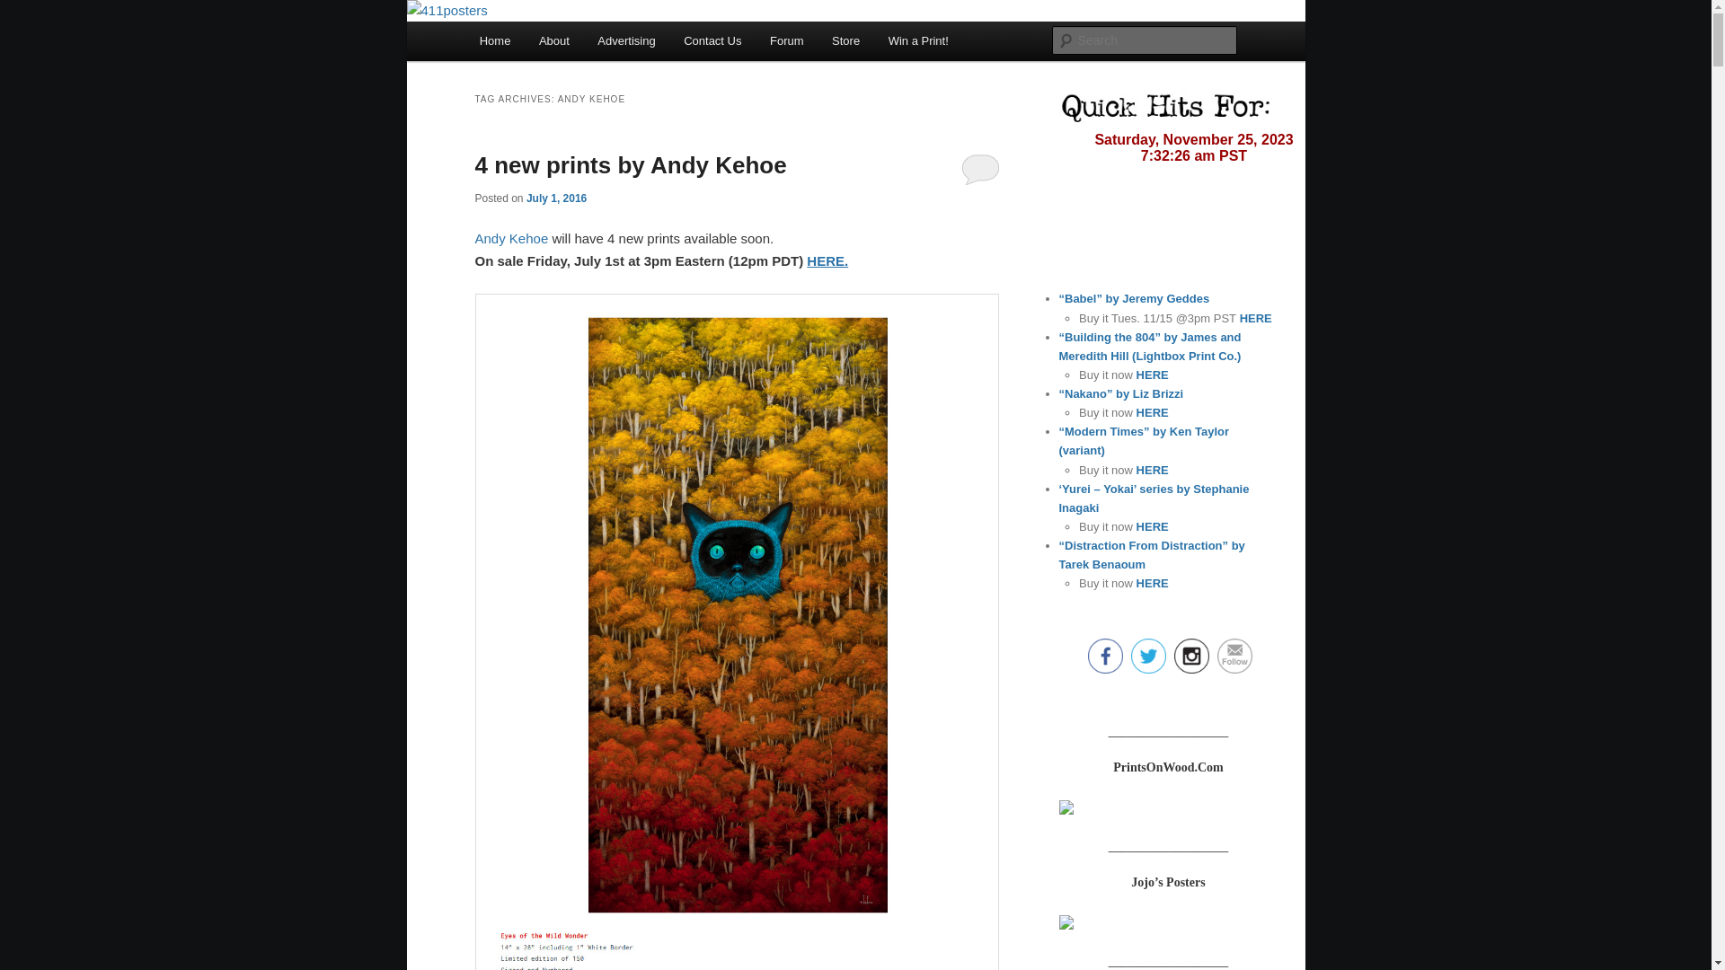 The width and height of the screenshot is (1725, 970). Describe the element at coordinates (827, 260) in the screenshot. I see `HERE.` at that location.